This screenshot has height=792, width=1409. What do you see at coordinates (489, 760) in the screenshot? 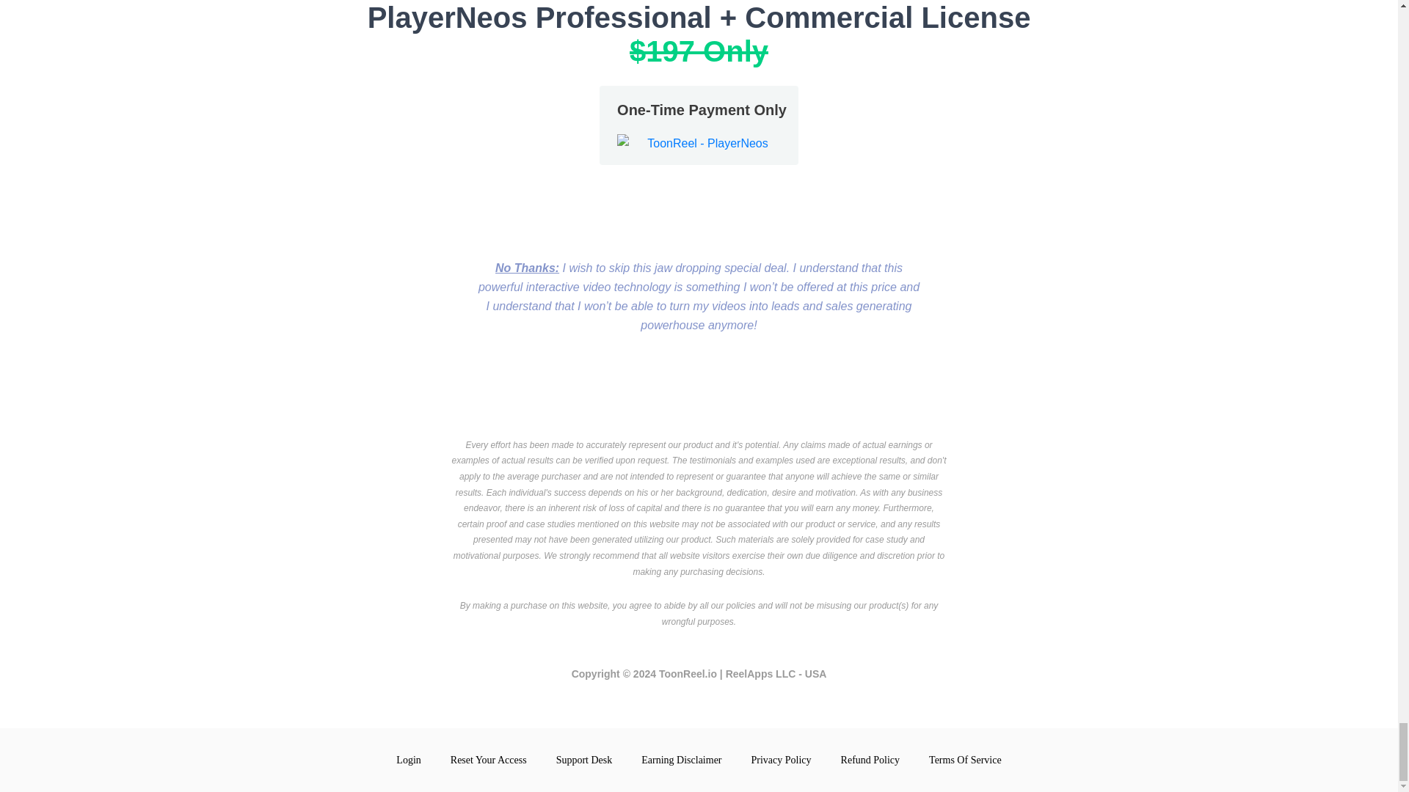
I see `Reset Your Access` at bounding box center [489, 760].